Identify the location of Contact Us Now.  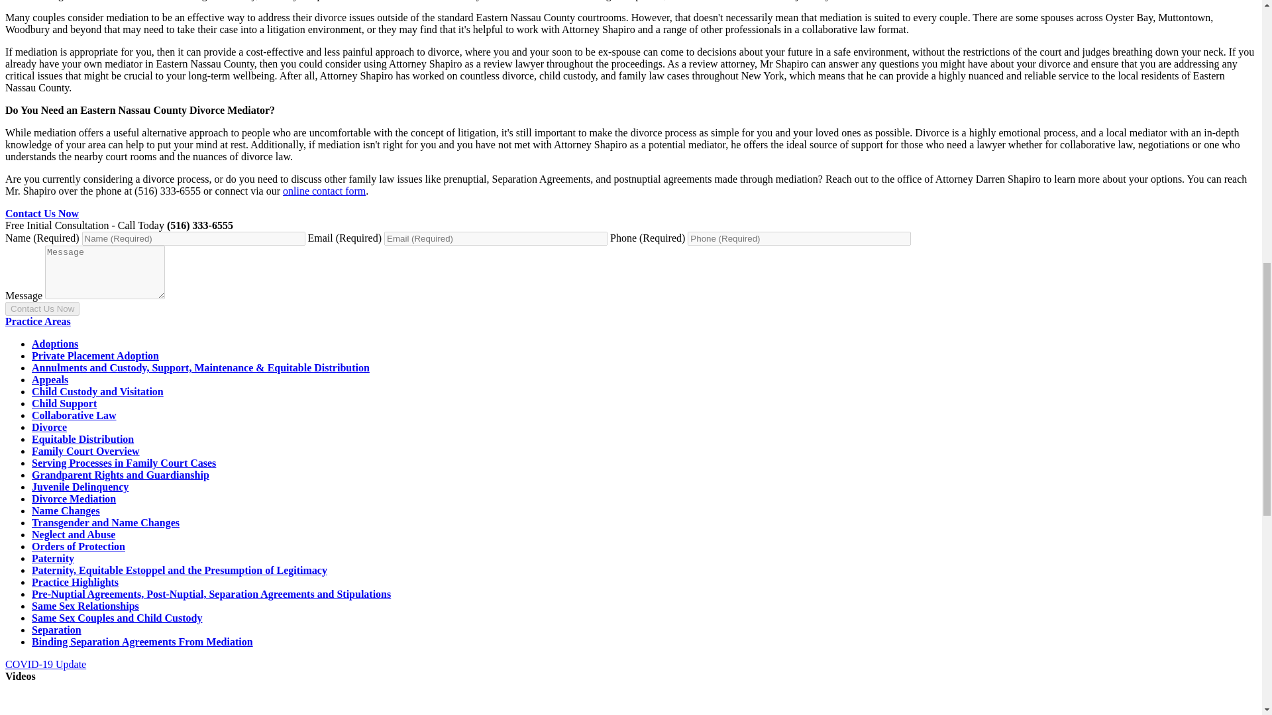
(42, 309).